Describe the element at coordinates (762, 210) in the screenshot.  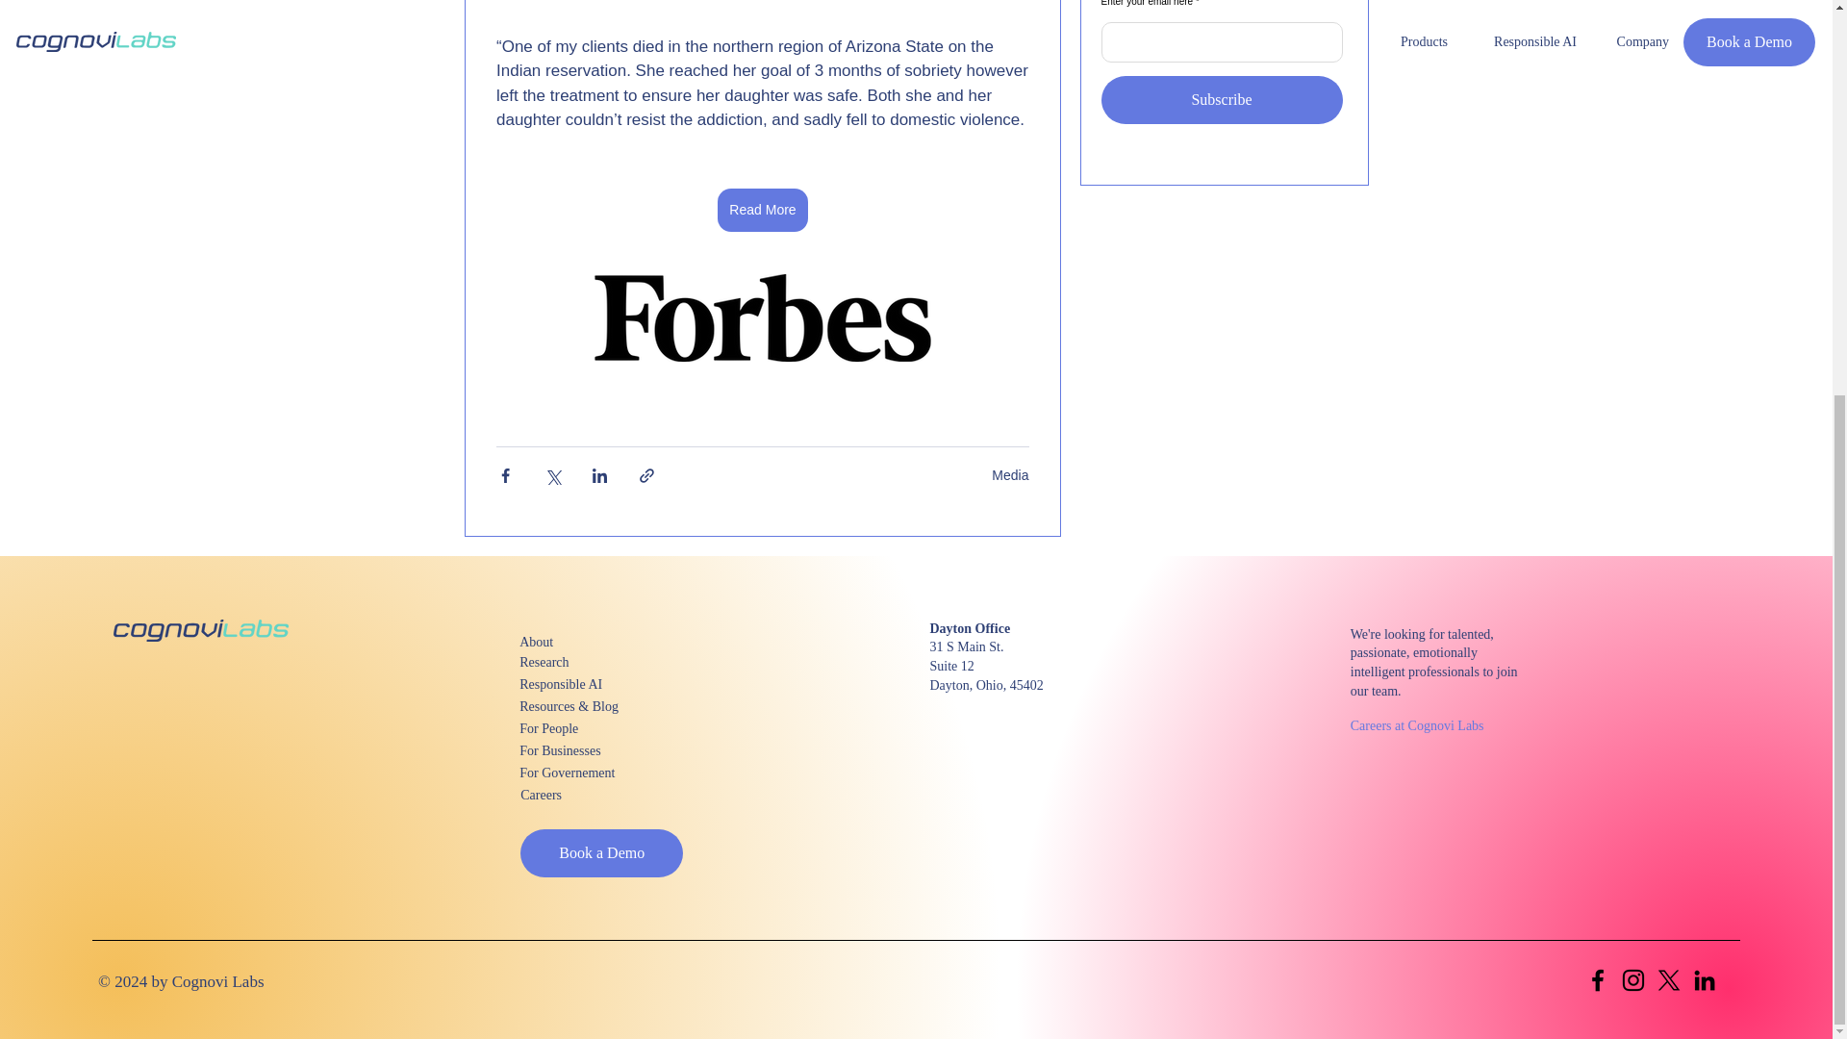
I see `Read More` at that location.